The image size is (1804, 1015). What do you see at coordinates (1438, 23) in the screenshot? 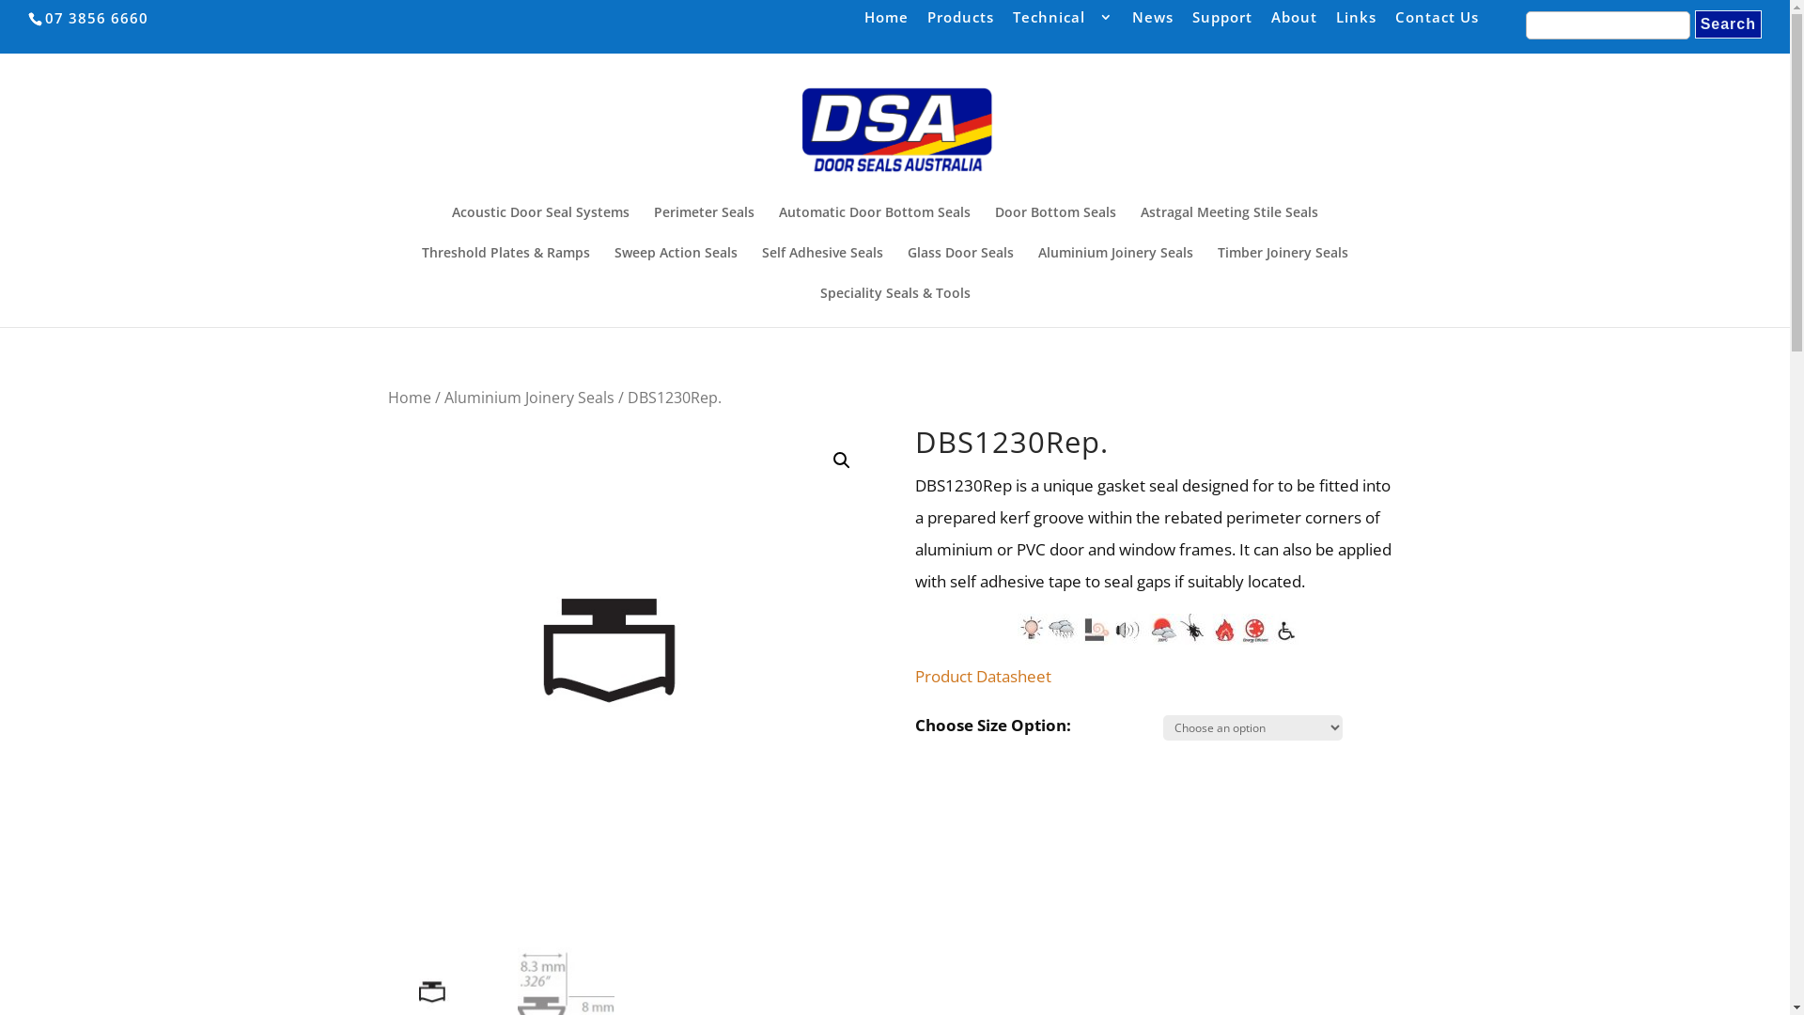
I see `Contact Us` at bounding box center [1438, 23].